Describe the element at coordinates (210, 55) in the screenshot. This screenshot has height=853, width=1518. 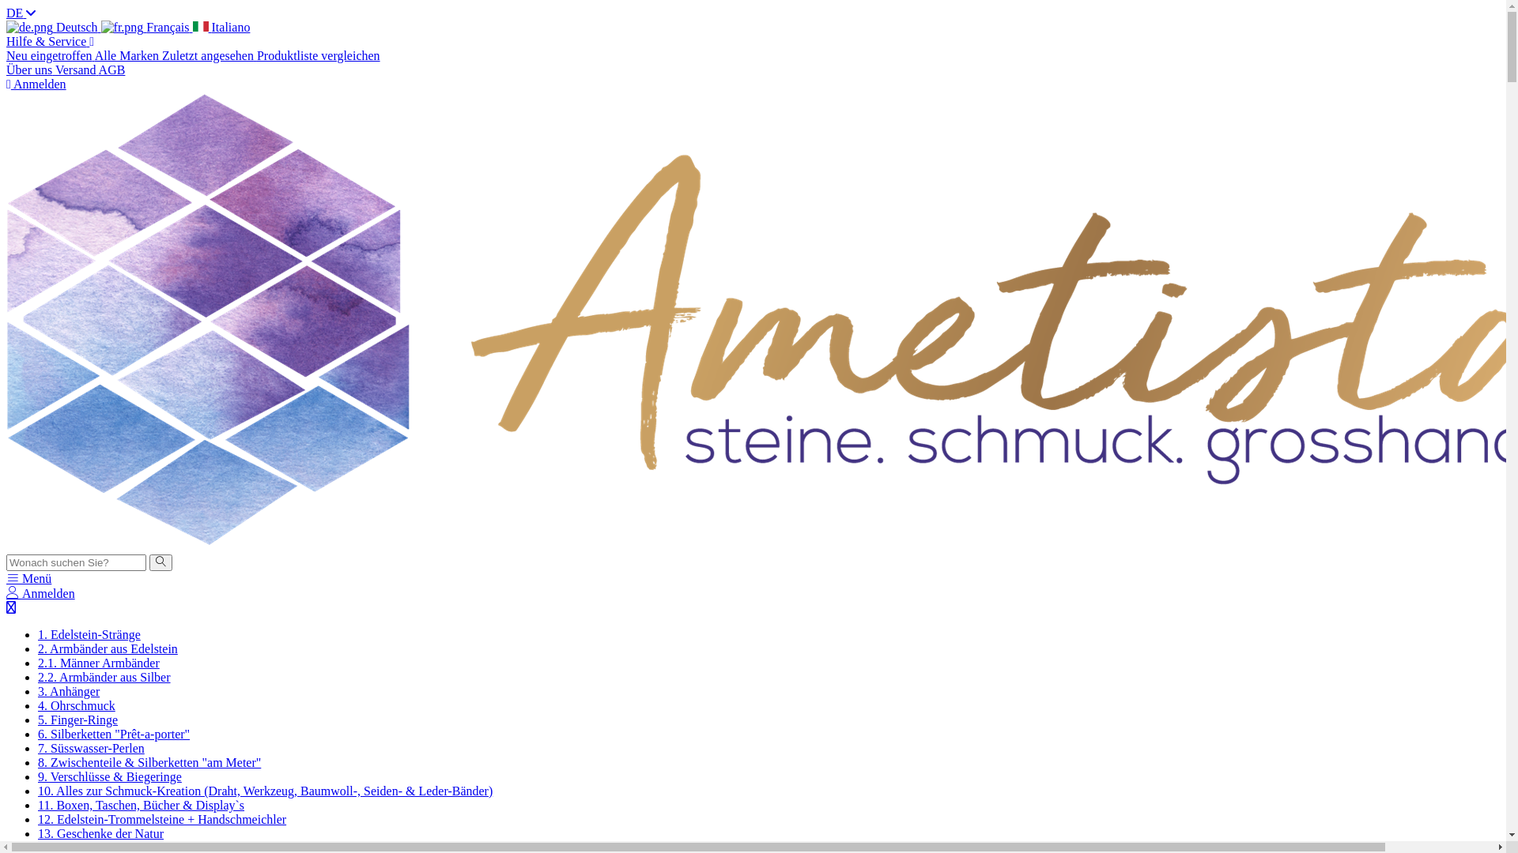
I see `Zuletzt angesehen` at that location.